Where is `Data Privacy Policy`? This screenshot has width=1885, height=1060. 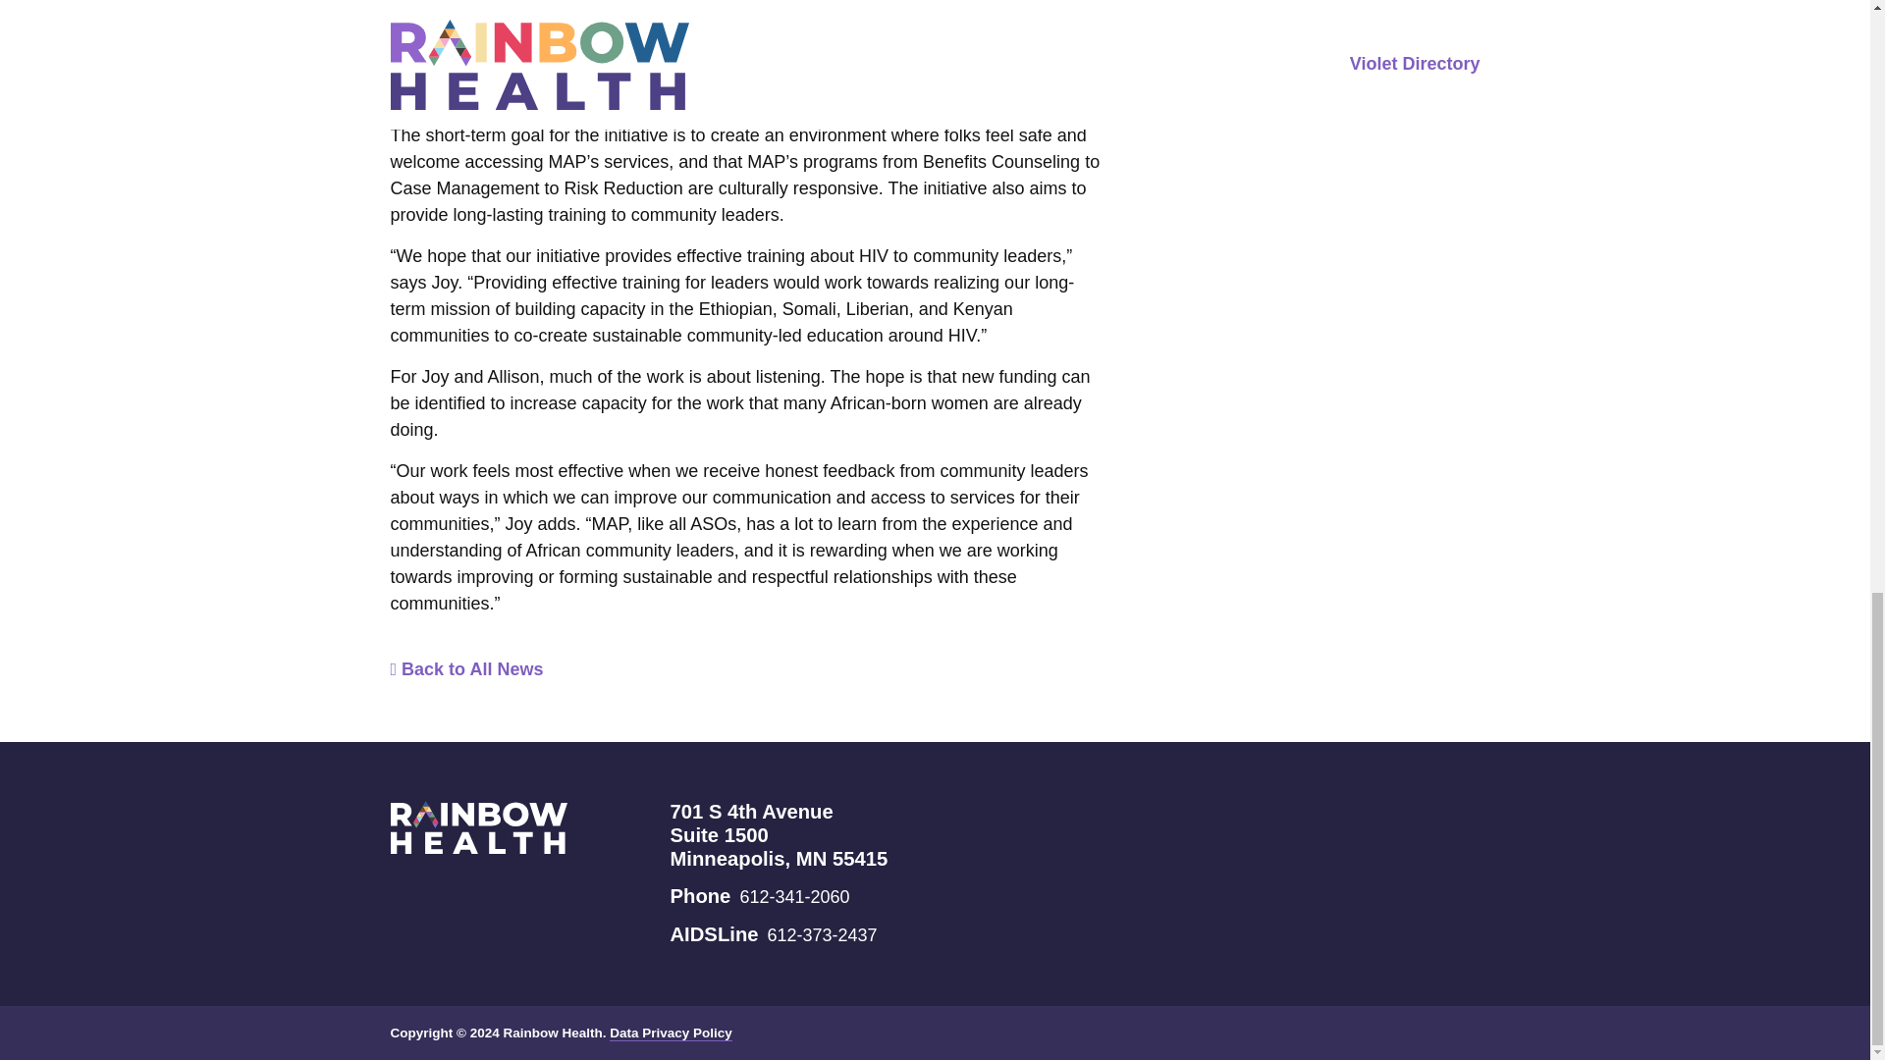
Data Privacy Policy is located at coordinates (671, 1033).